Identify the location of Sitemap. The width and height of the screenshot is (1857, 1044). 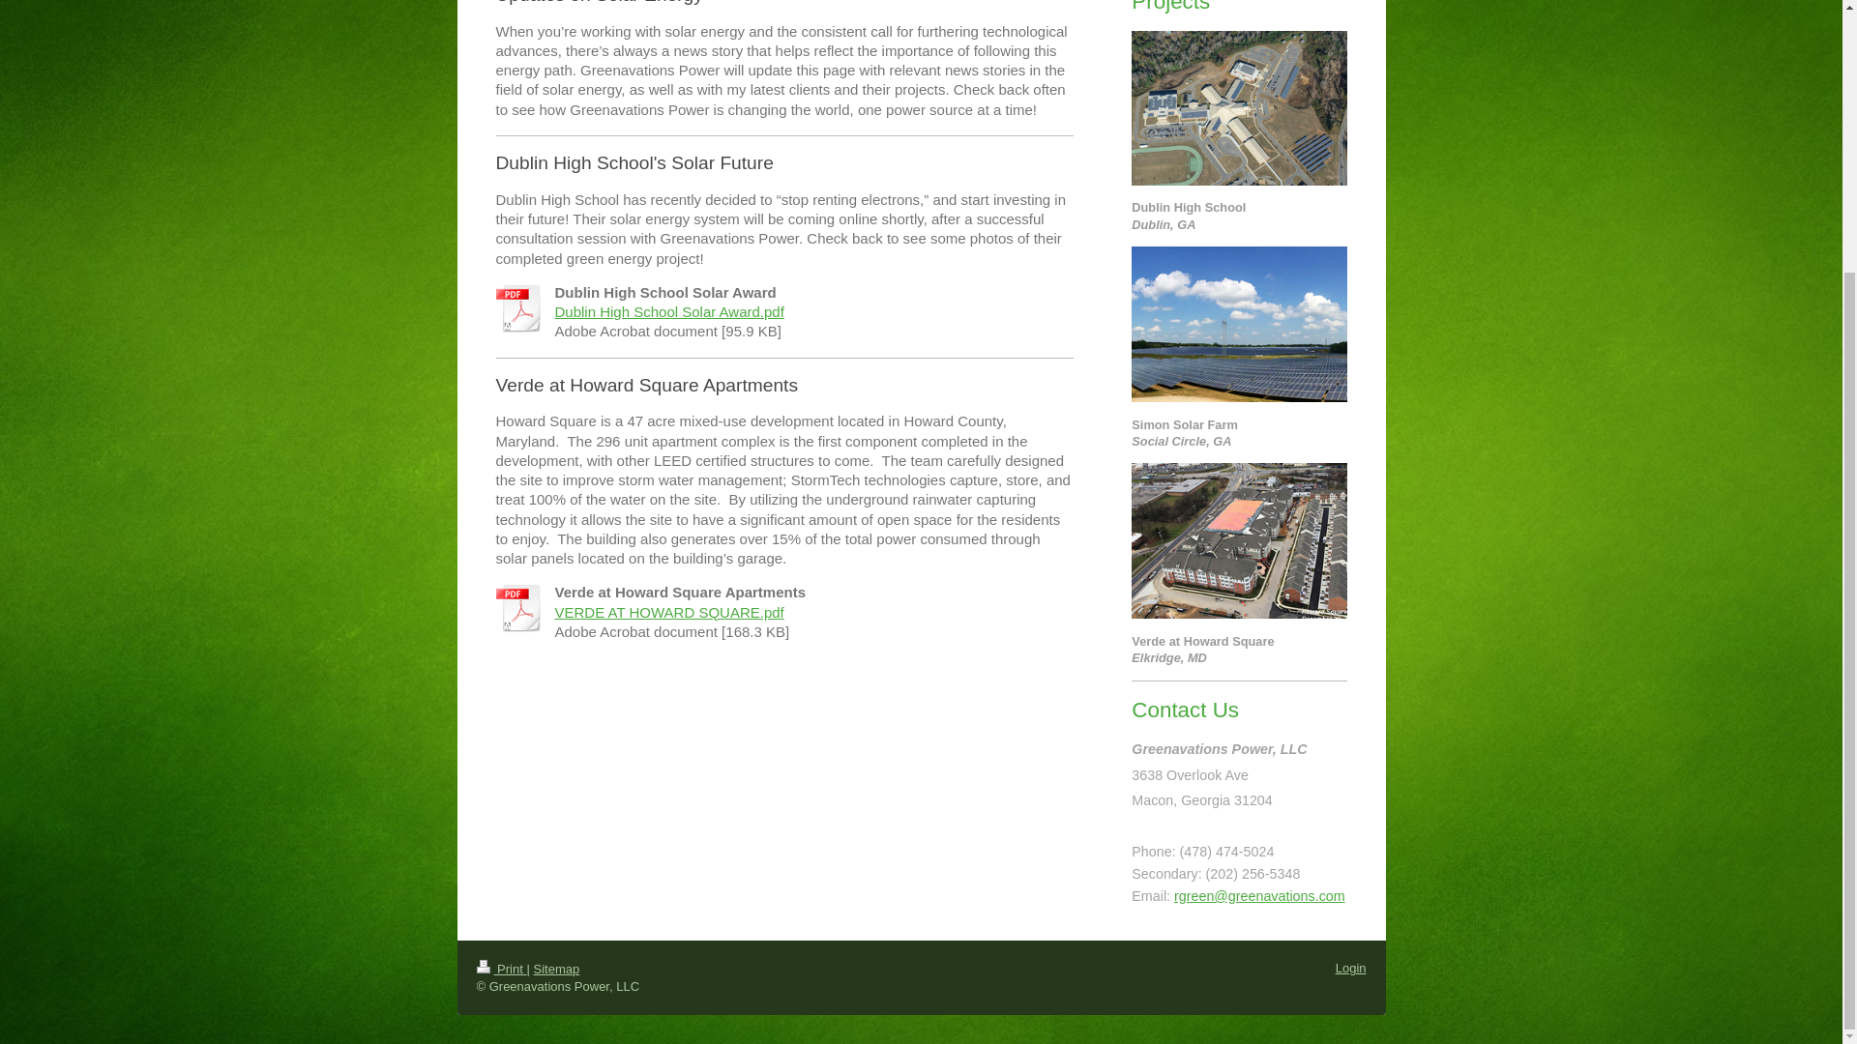
(556, 969).